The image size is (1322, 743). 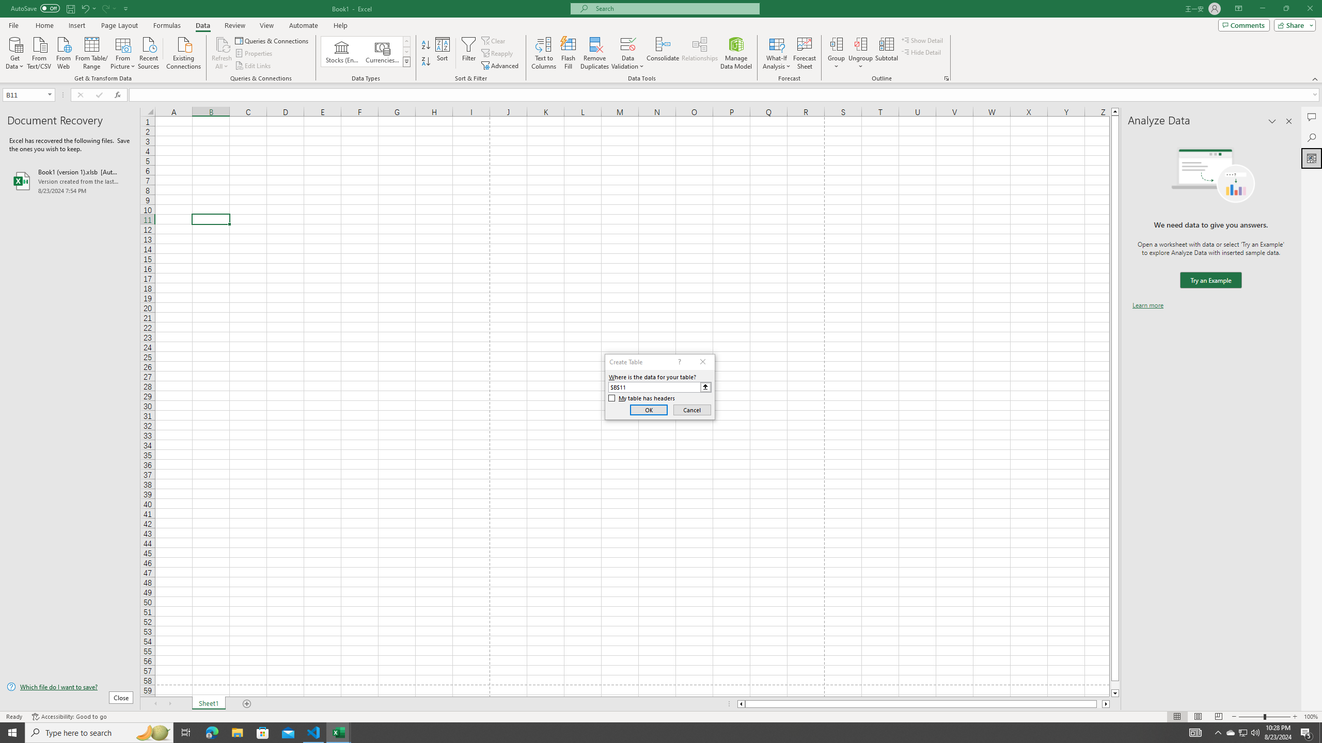 What do you see at coordinates (39, 52) in the screenshot?
I see `From Text/CSV` at bounding box center [39, 52].